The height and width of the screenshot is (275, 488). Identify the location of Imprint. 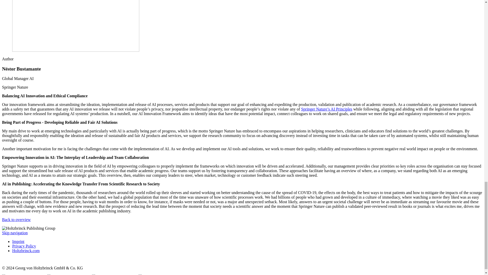
(18, 241).